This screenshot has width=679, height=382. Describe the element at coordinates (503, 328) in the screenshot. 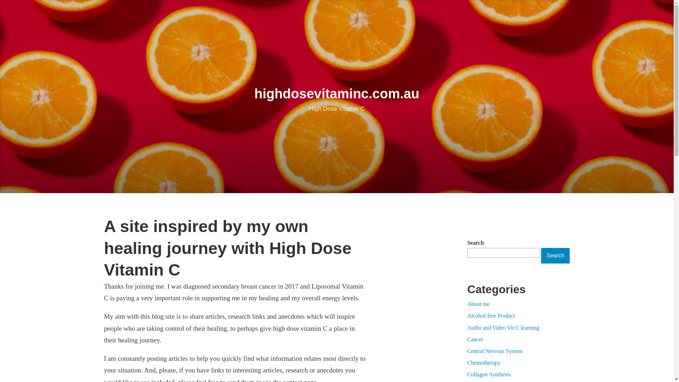

I see `Audio and Video Vit C learning` at that location.